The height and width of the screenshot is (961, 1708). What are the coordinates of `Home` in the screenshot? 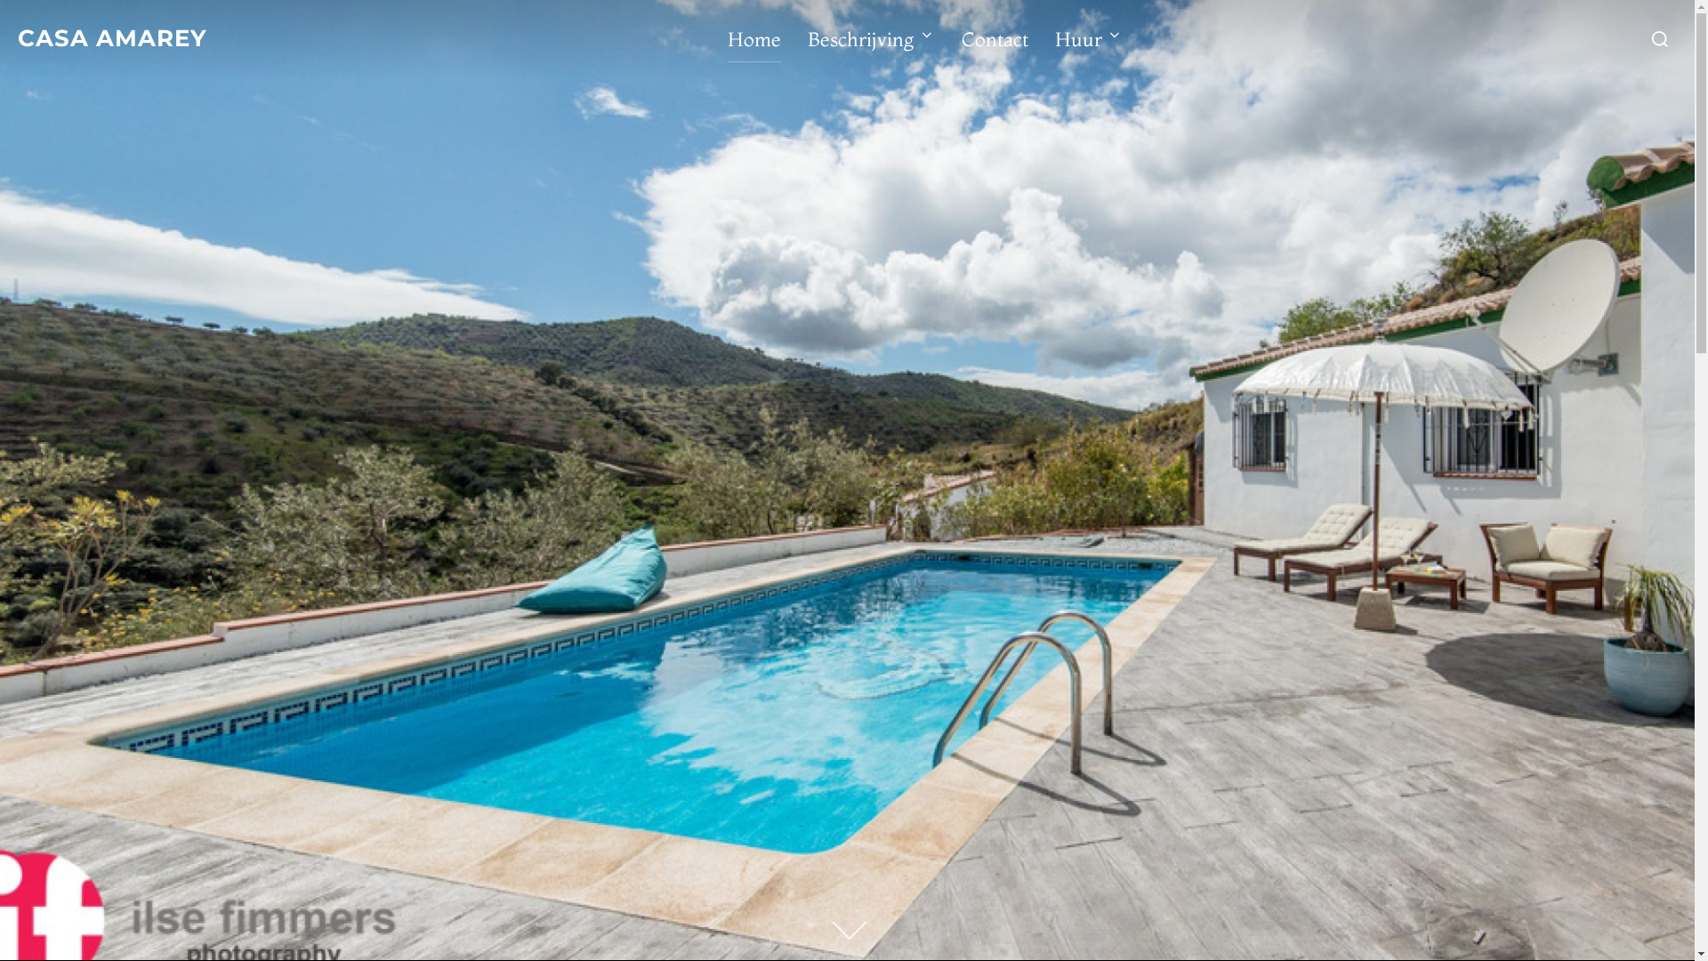 It's located at (754, 39).